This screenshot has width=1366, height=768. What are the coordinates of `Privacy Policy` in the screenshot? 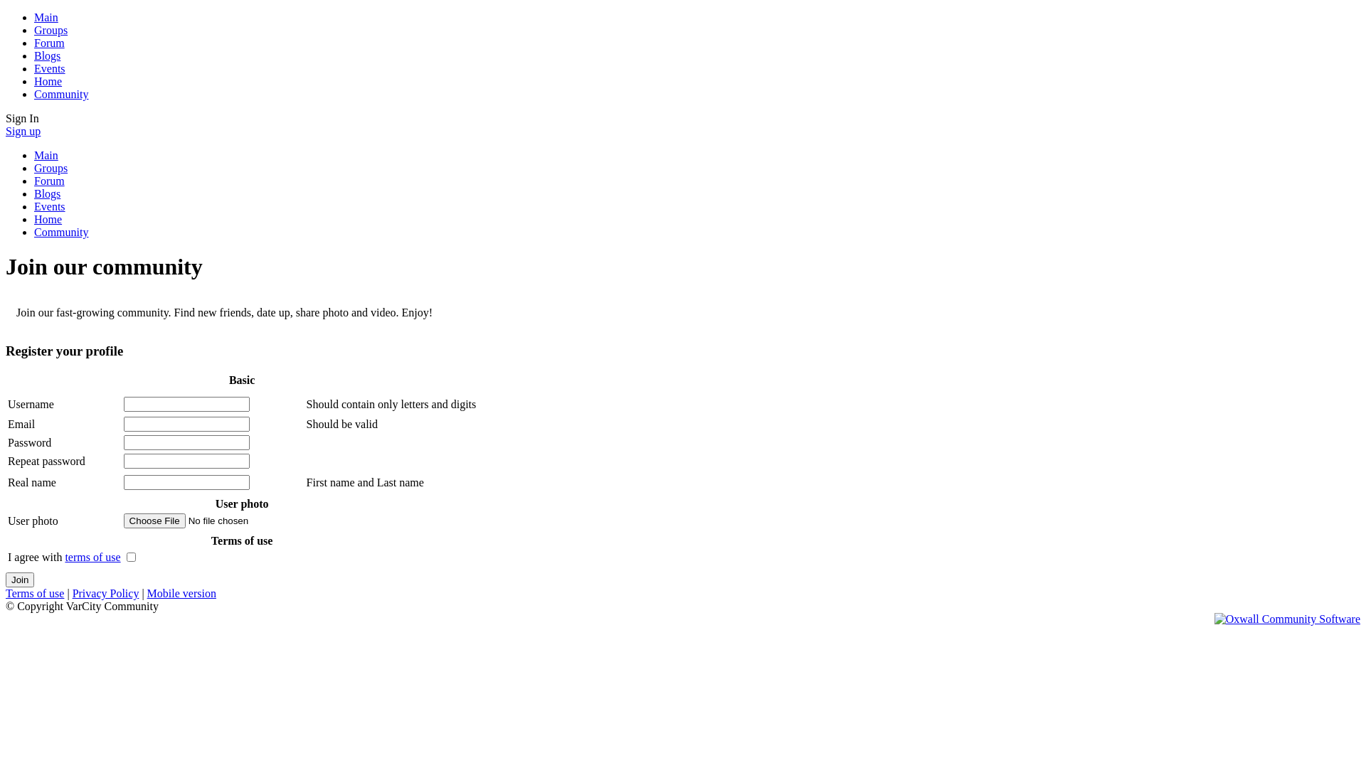 It's located at (106, 593).